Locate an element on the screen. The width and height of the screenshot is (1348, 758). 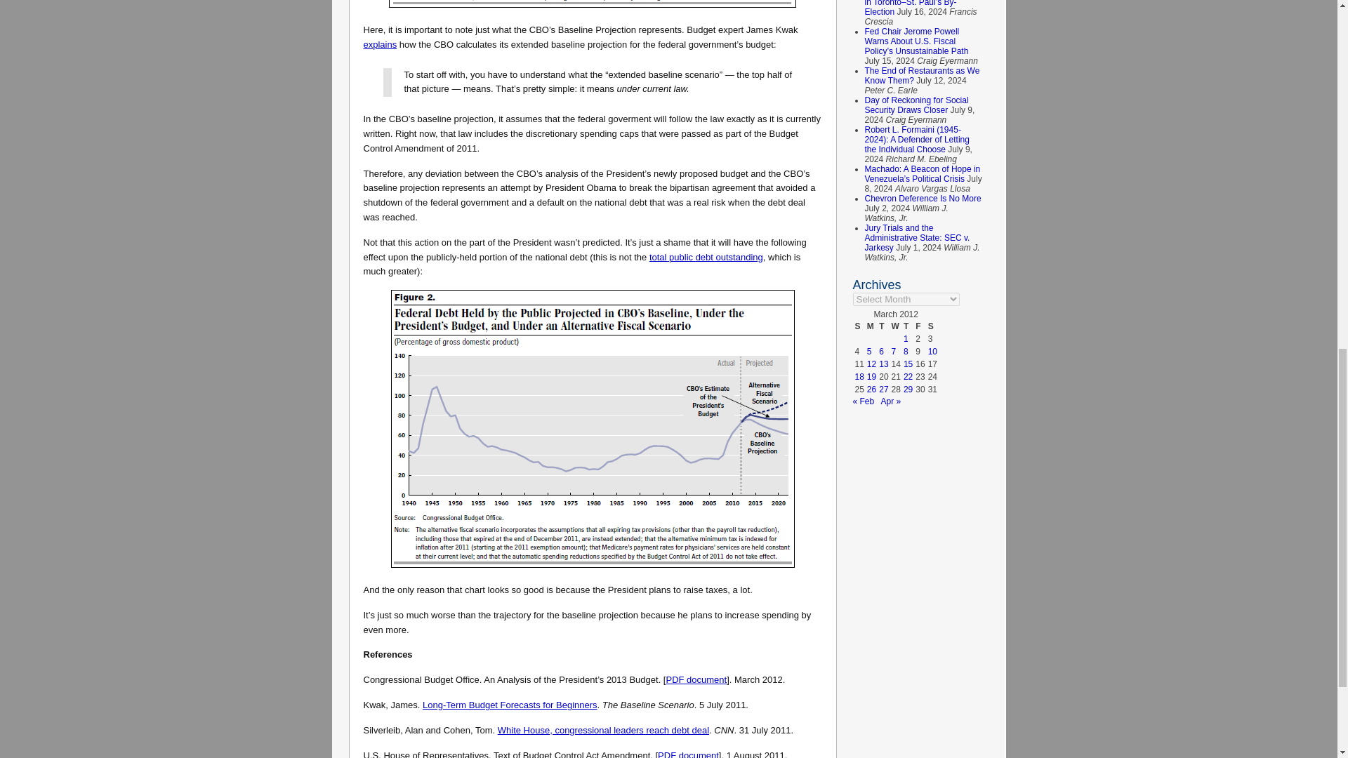
Wednesday is located at coordinates (896, 326).